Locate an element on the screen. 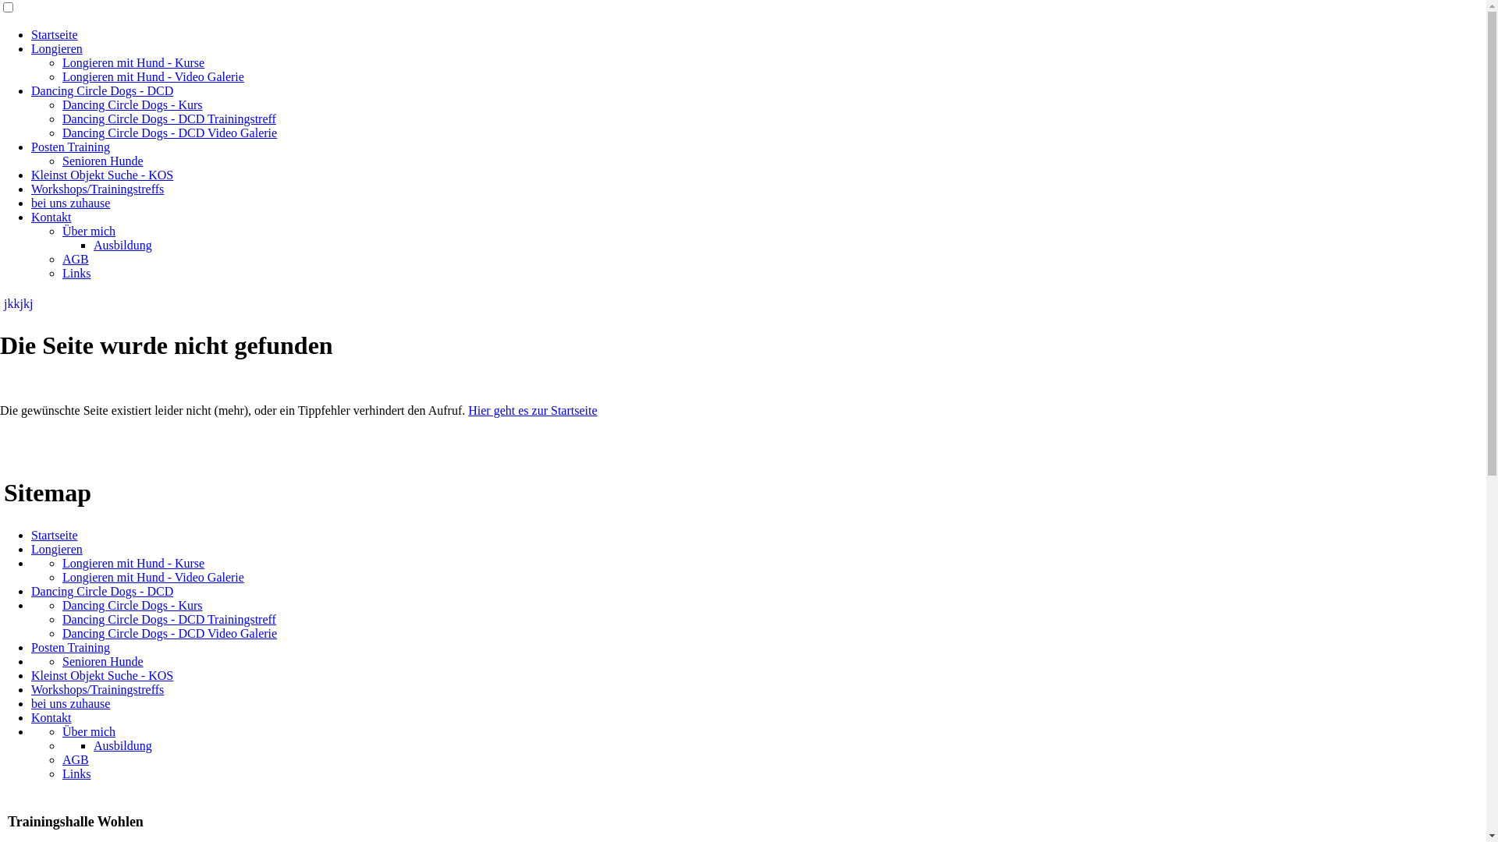 This screenshot has height=842, width=1498. bei uns zuhause is located at coordinates (70, 203).